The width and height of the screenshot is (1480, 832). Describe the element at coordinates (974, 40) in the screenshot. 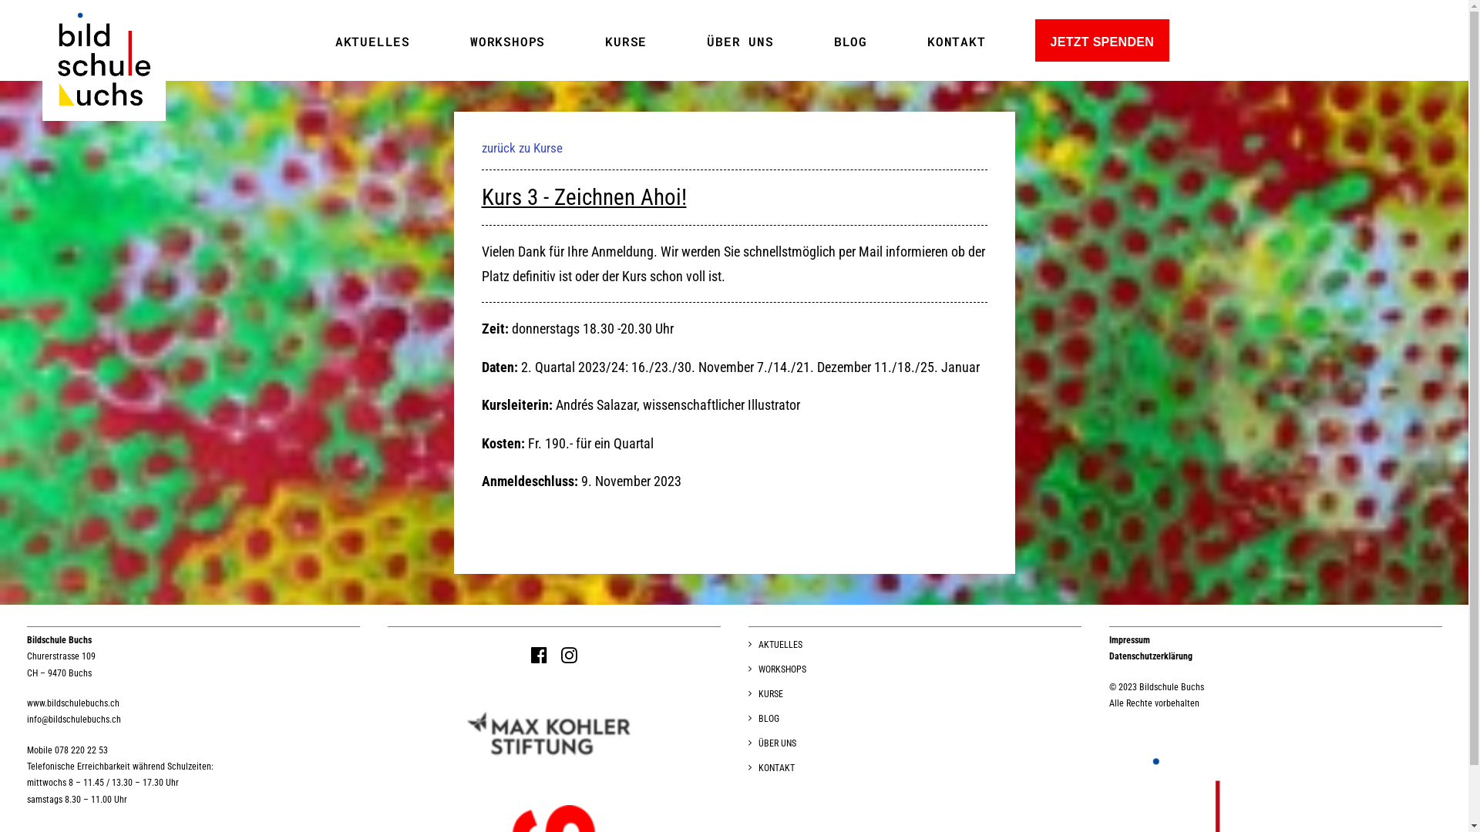

I see `KONTAKT` at that location.